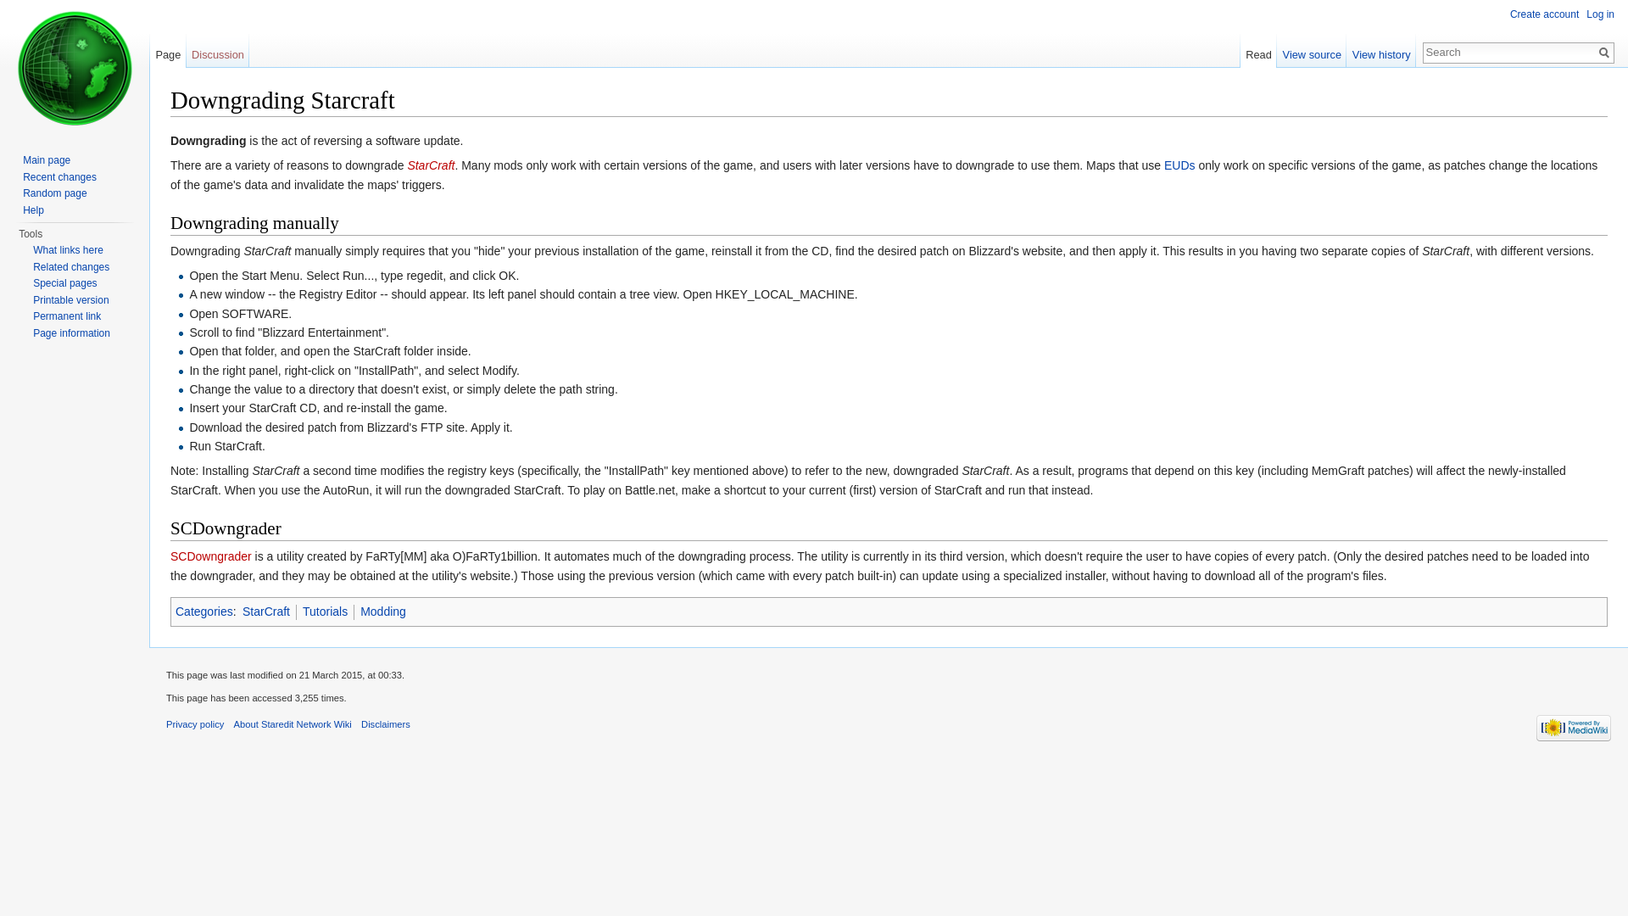 This screenshot has width=1628, height=916. What do you see at coordinates (68, 250) in the screenshot?
I see `What links here` at bounding box center [68, 250].